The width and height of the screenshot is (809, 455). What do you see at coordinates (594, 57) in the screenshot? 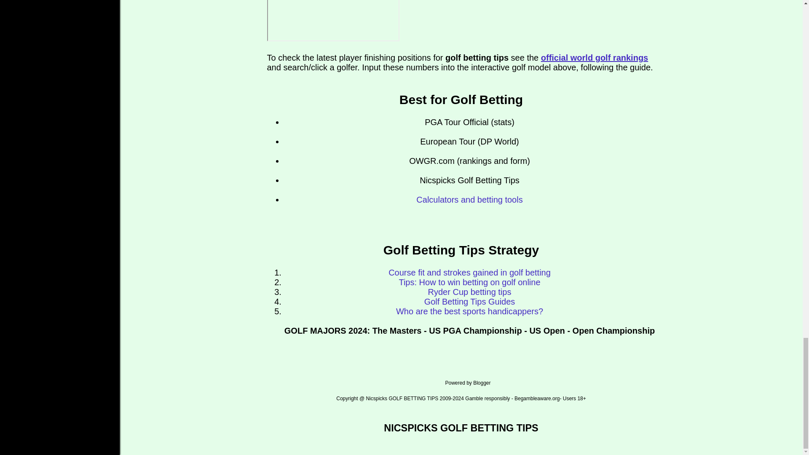
I see `official world golf rankings` at bounding box center [594, 57].